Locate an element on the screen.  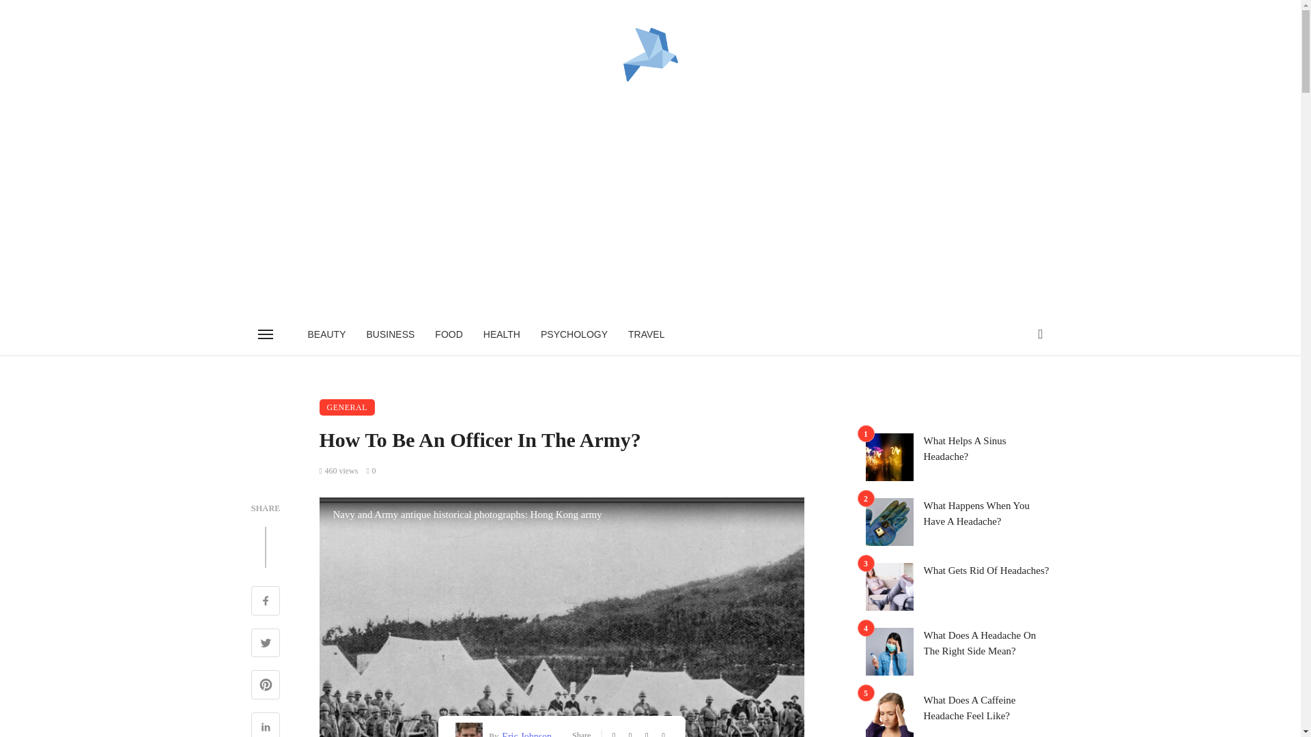
0 is located at coordinates (370, 470).